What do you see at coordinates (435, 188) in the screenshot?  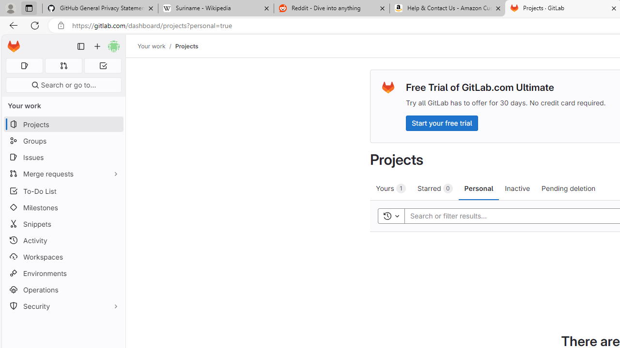 I see `Starred 0` at bounding box center [435, 188].